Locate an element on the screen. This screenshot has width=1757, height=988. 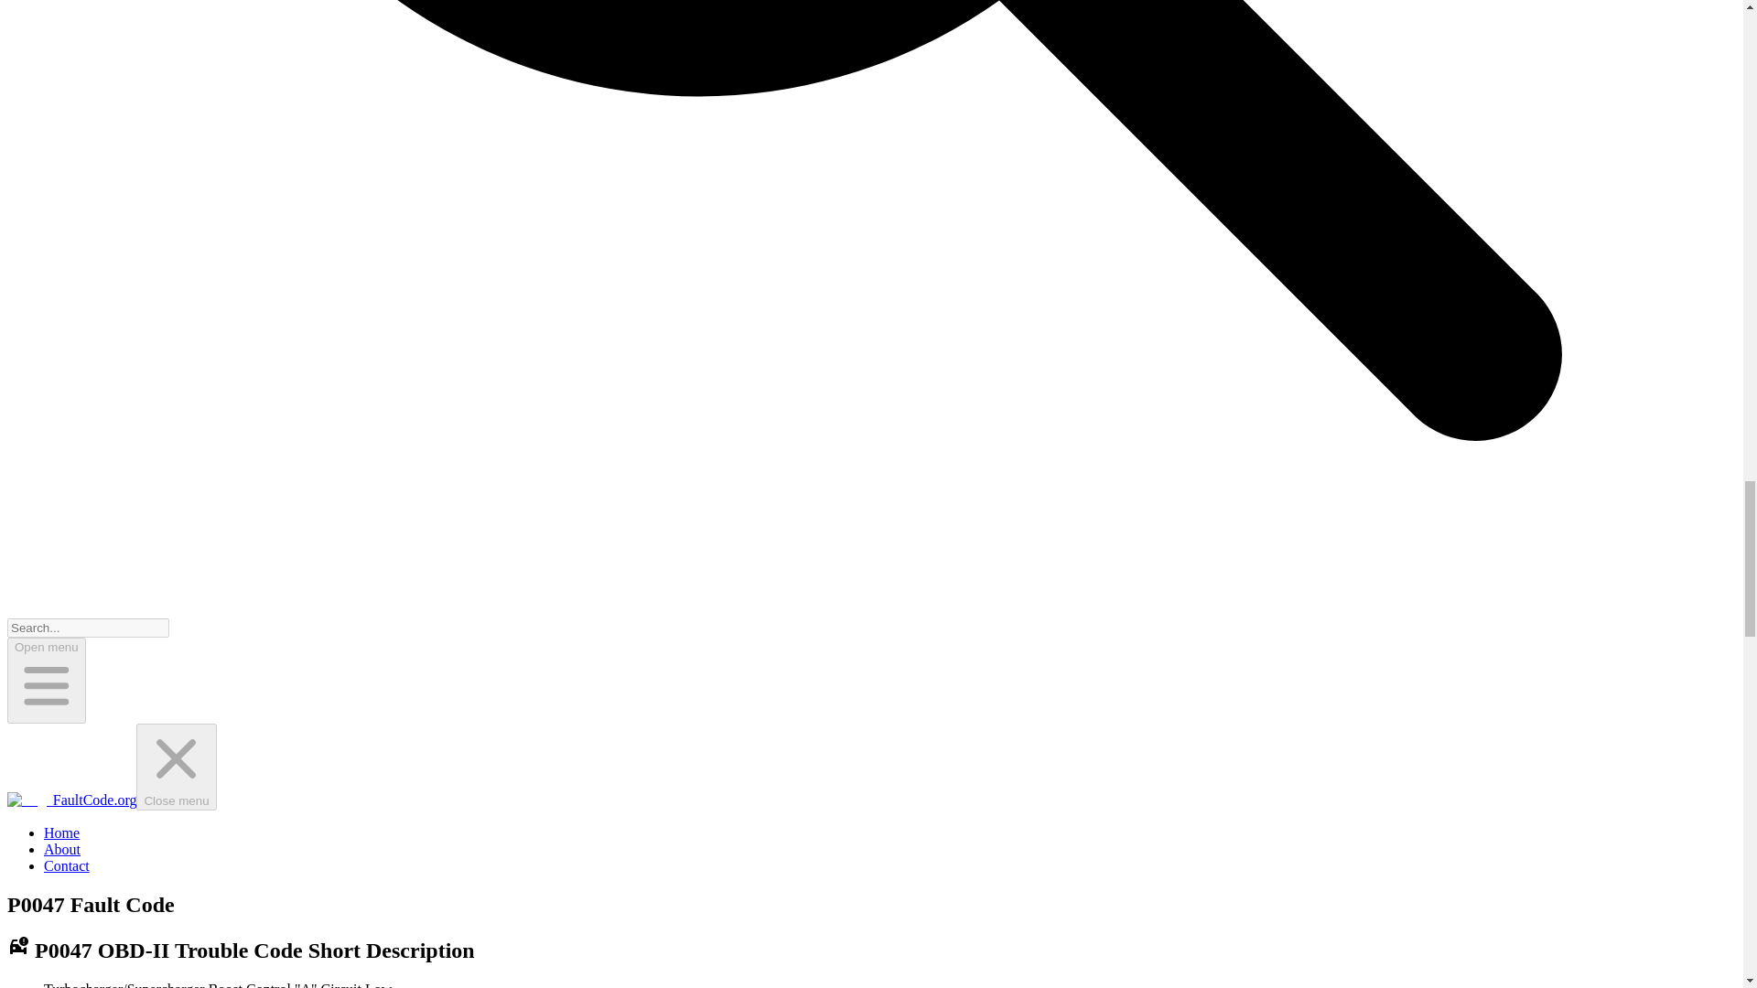
About is located at coordinates (62, 849).